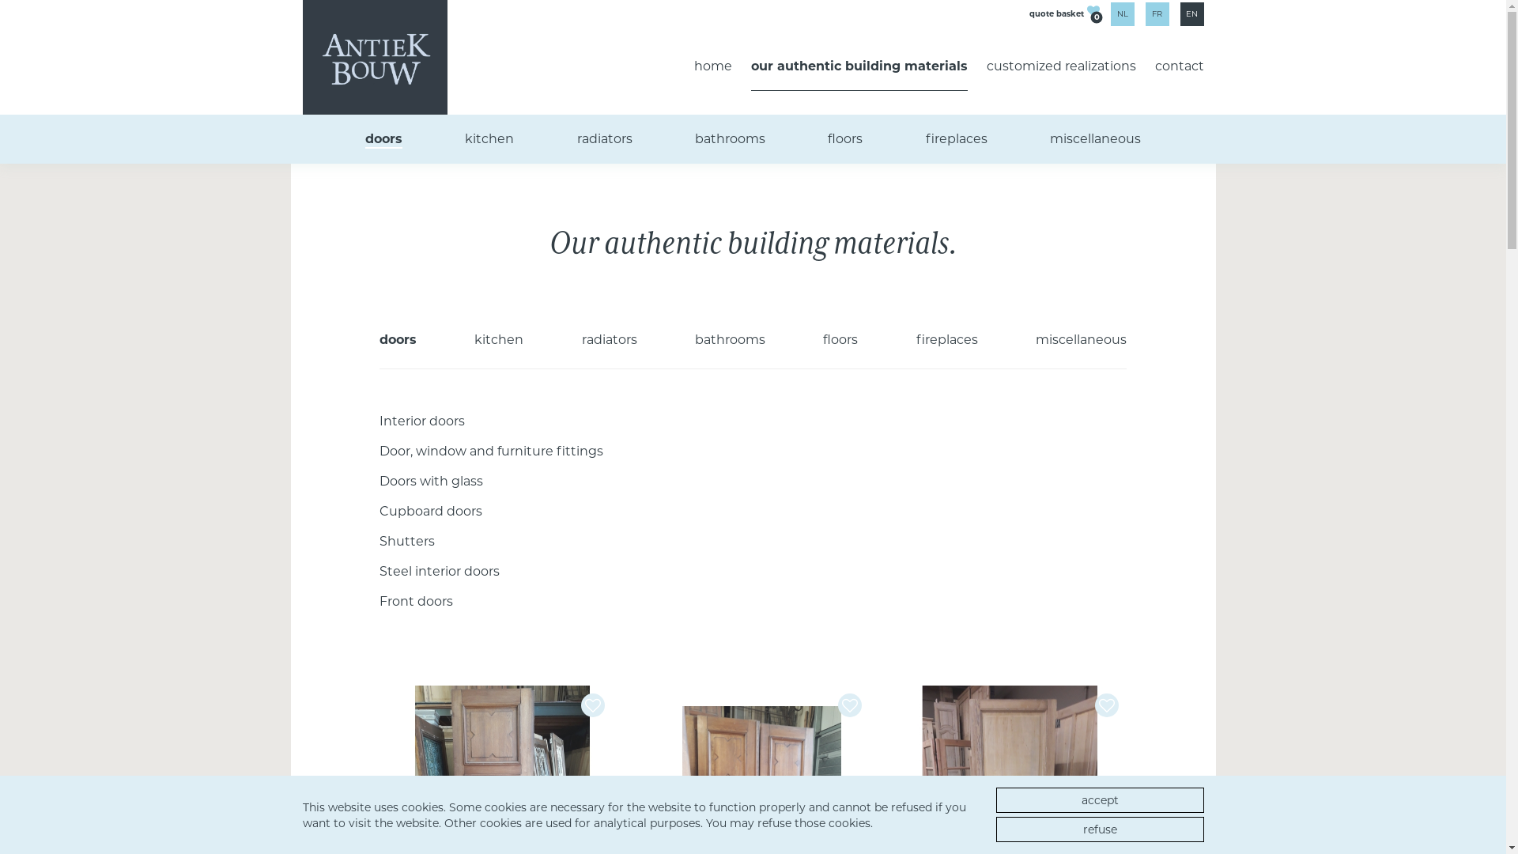 Image resolution: width=1518 pixels, height=854 pixels. What do you see at coordinates (1082, 340) in the screenshot?
I see `miscellaneous` at bounding box center [1082, 340].